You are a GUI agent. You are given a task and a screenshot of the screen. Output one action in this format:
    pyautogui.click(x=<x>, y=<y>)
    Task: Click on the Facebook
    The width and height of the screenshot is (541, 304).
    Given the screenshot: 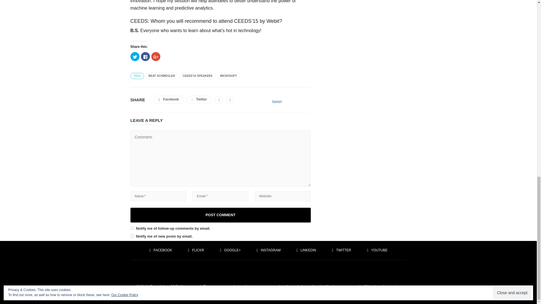 What is the action you would take?
    pyautogui.click(x=161, y=250)
    